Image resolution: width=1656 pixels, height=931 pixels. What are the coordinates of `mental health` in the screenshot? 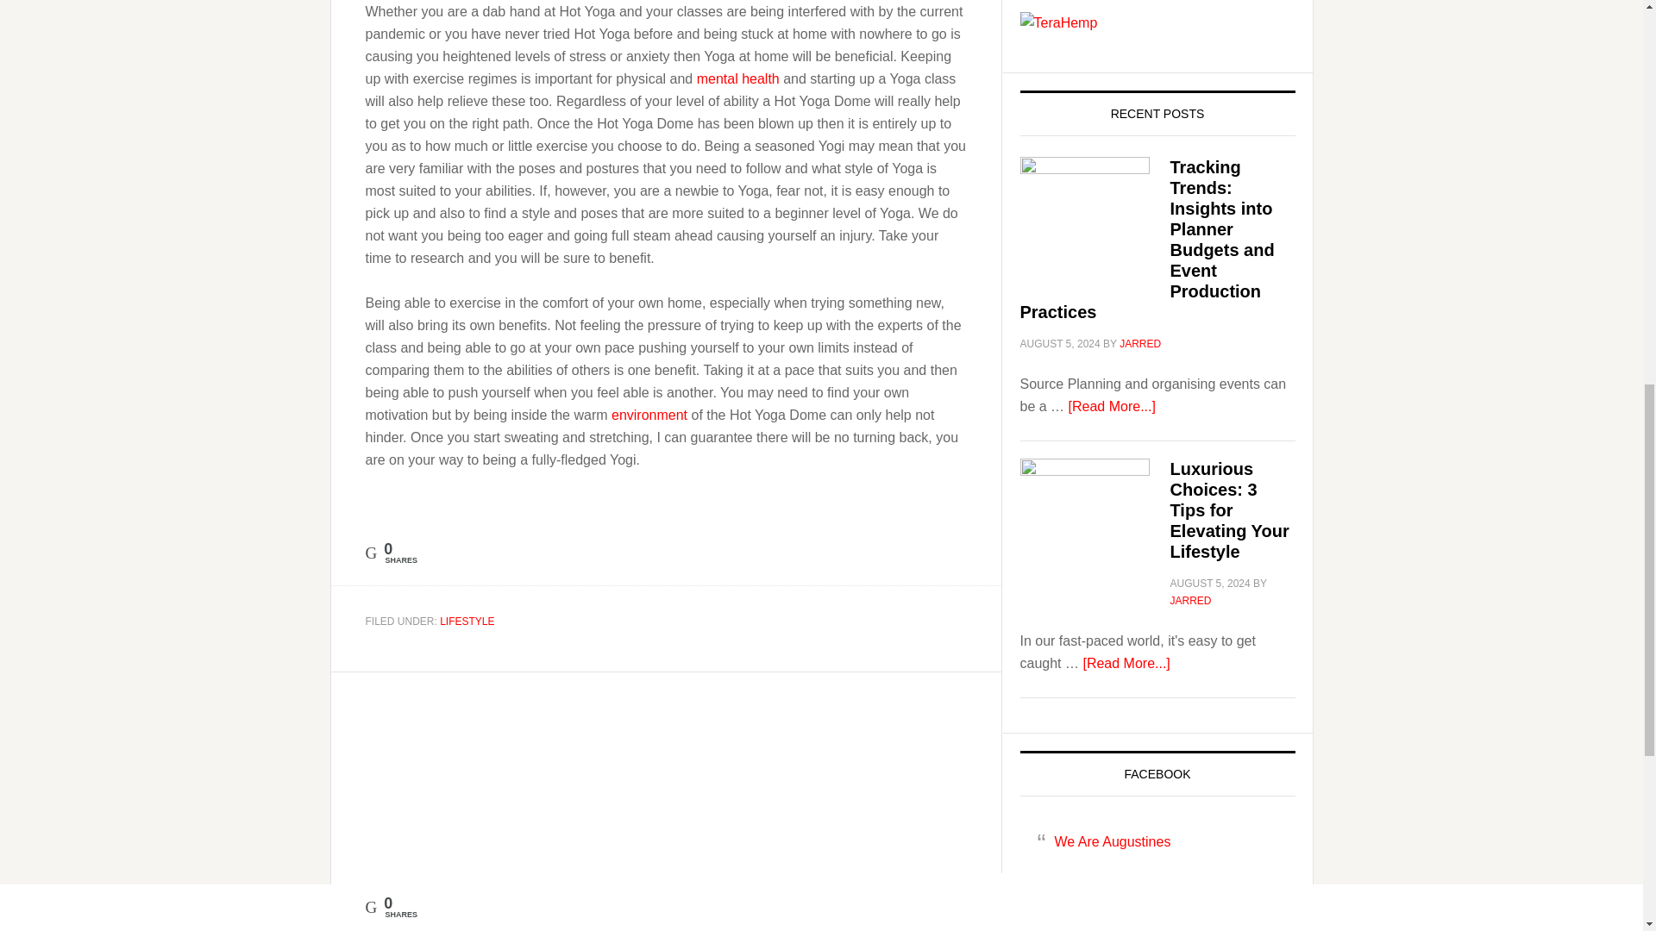 It's located at (738, 78).